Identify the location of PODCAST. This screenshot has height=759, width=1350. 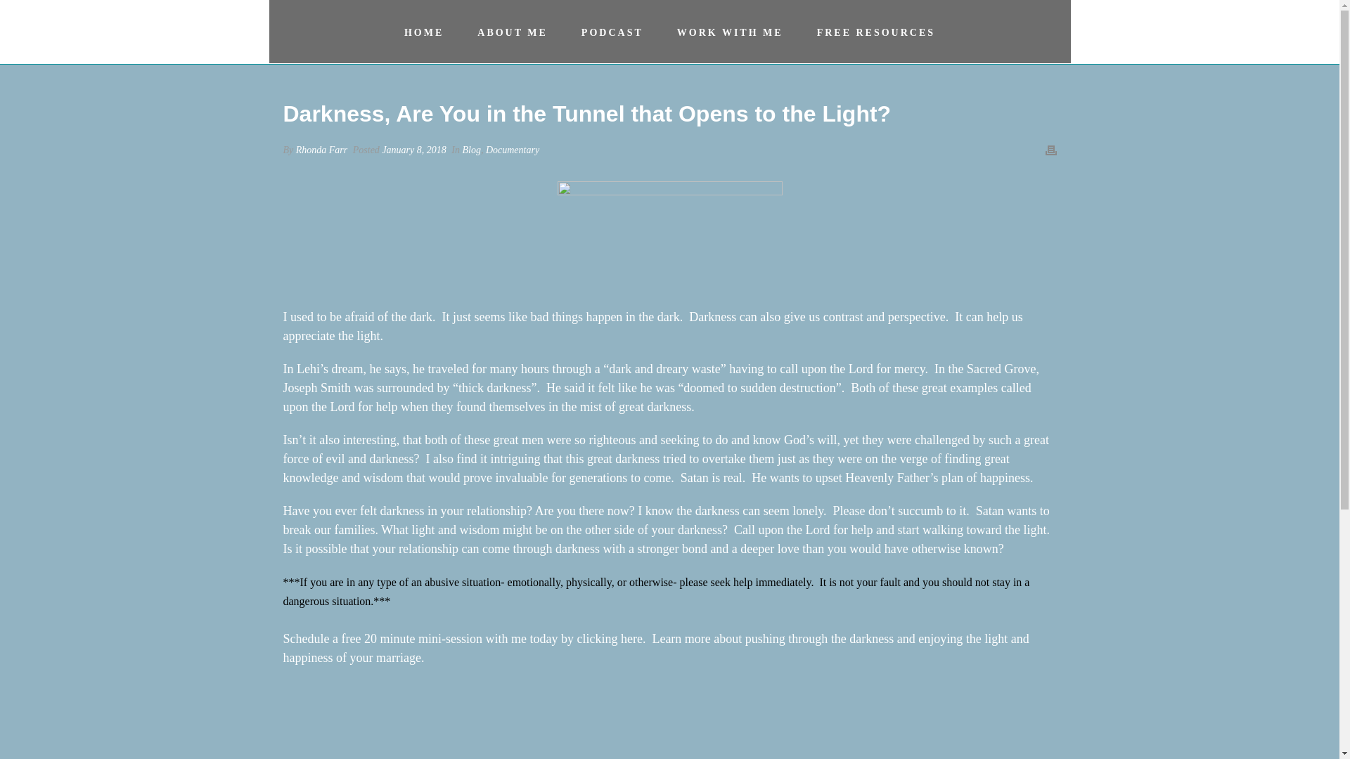
(612, 31).